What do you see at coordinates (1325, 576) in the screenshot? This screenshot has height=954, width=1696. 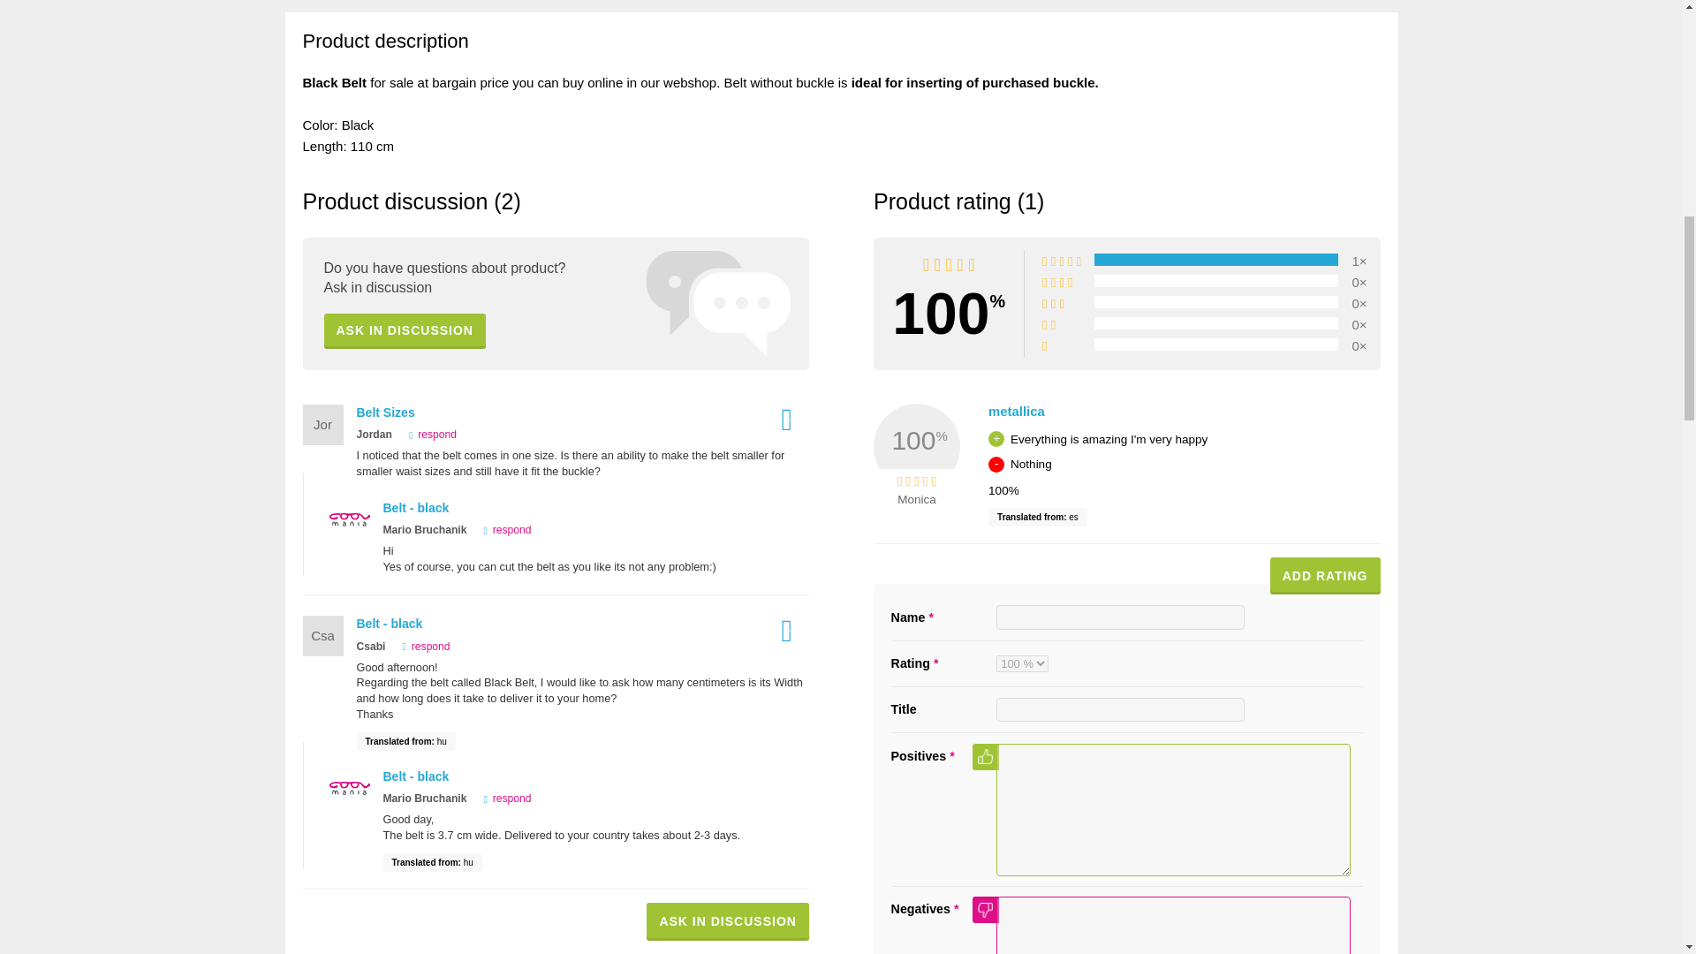 I see `ADD RATING` at bounding box center [1325, 576].